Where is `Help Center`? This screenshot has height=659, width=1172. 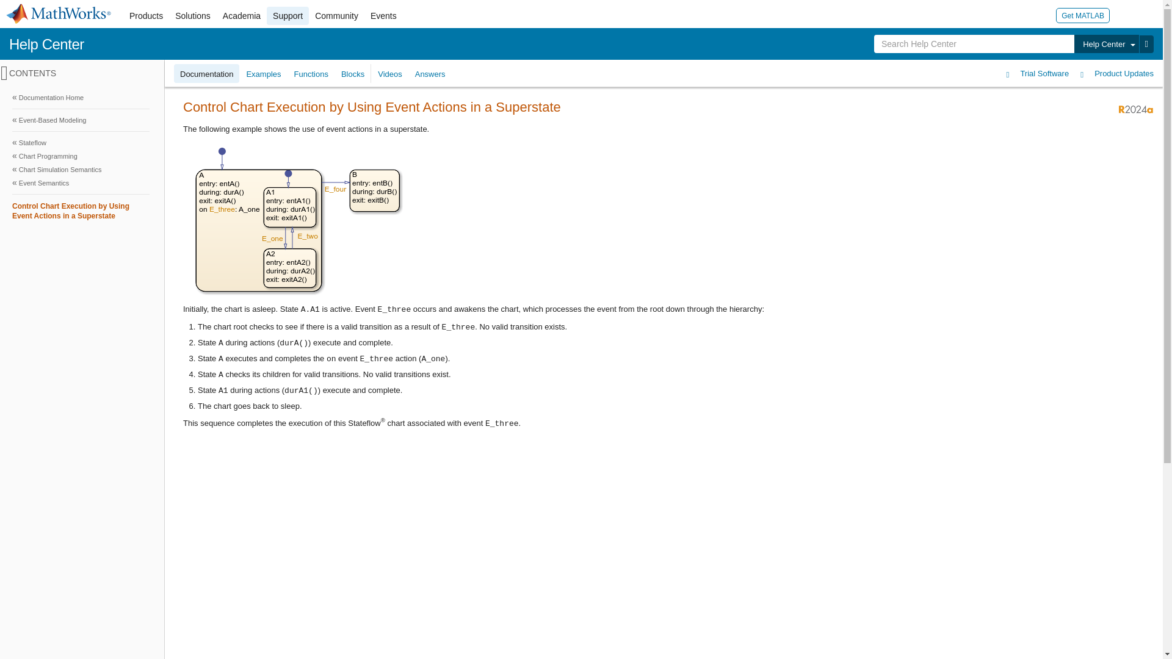
Help Center is located at coordinates (1106, 44).